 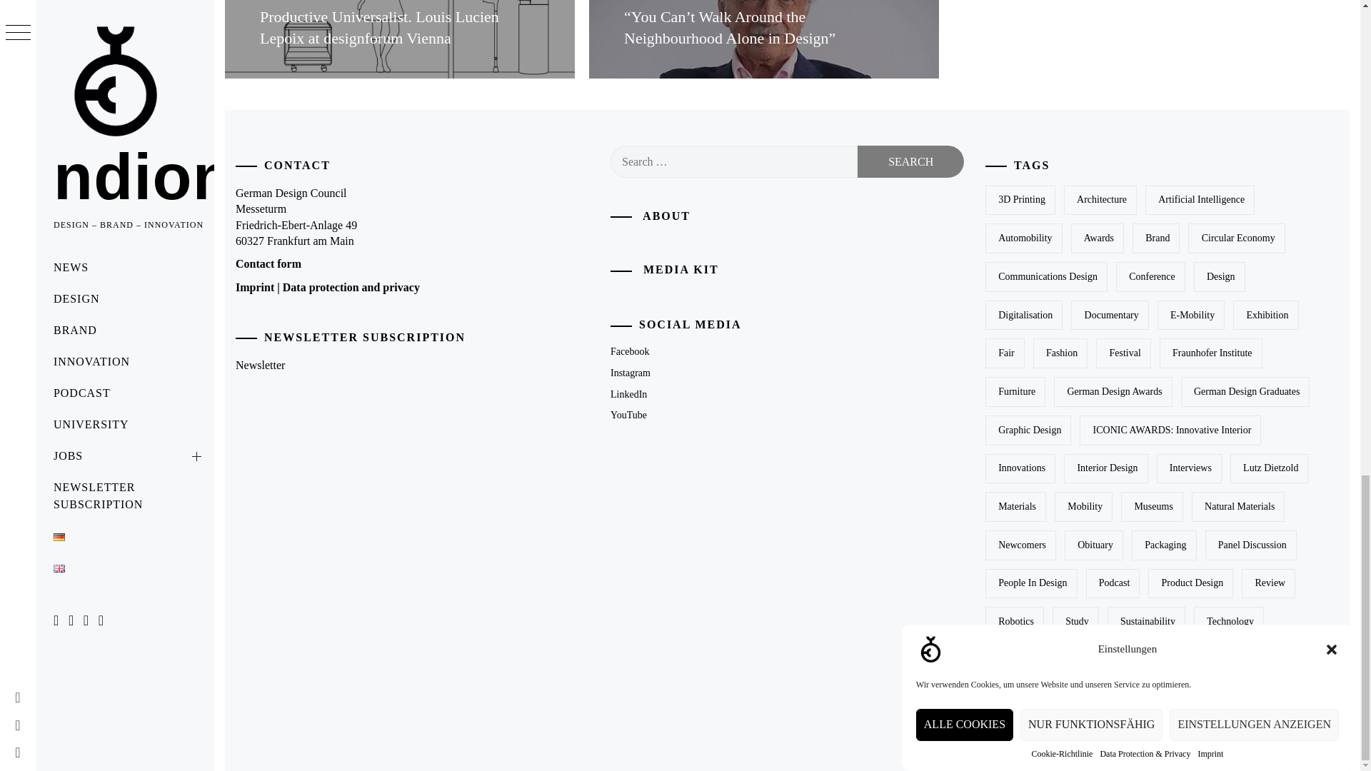 What do you see at coordinates (910, 161) in the screenshot?
I see `Search` at bounding box center [910, 161].